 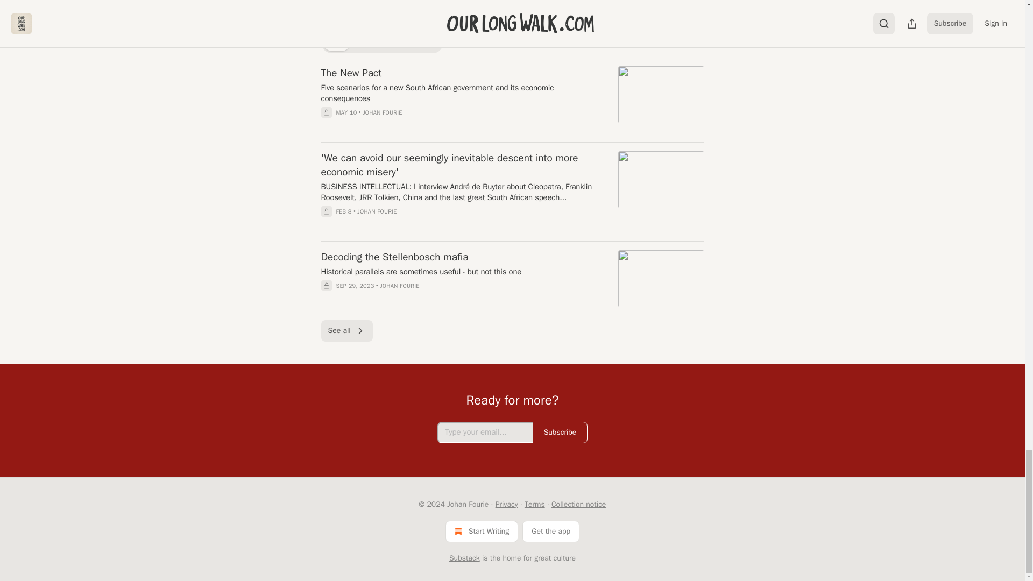 What do you see at coordinates (368, 42) in the screenshot?
I see `Latest` at bounding box center [368, 42].